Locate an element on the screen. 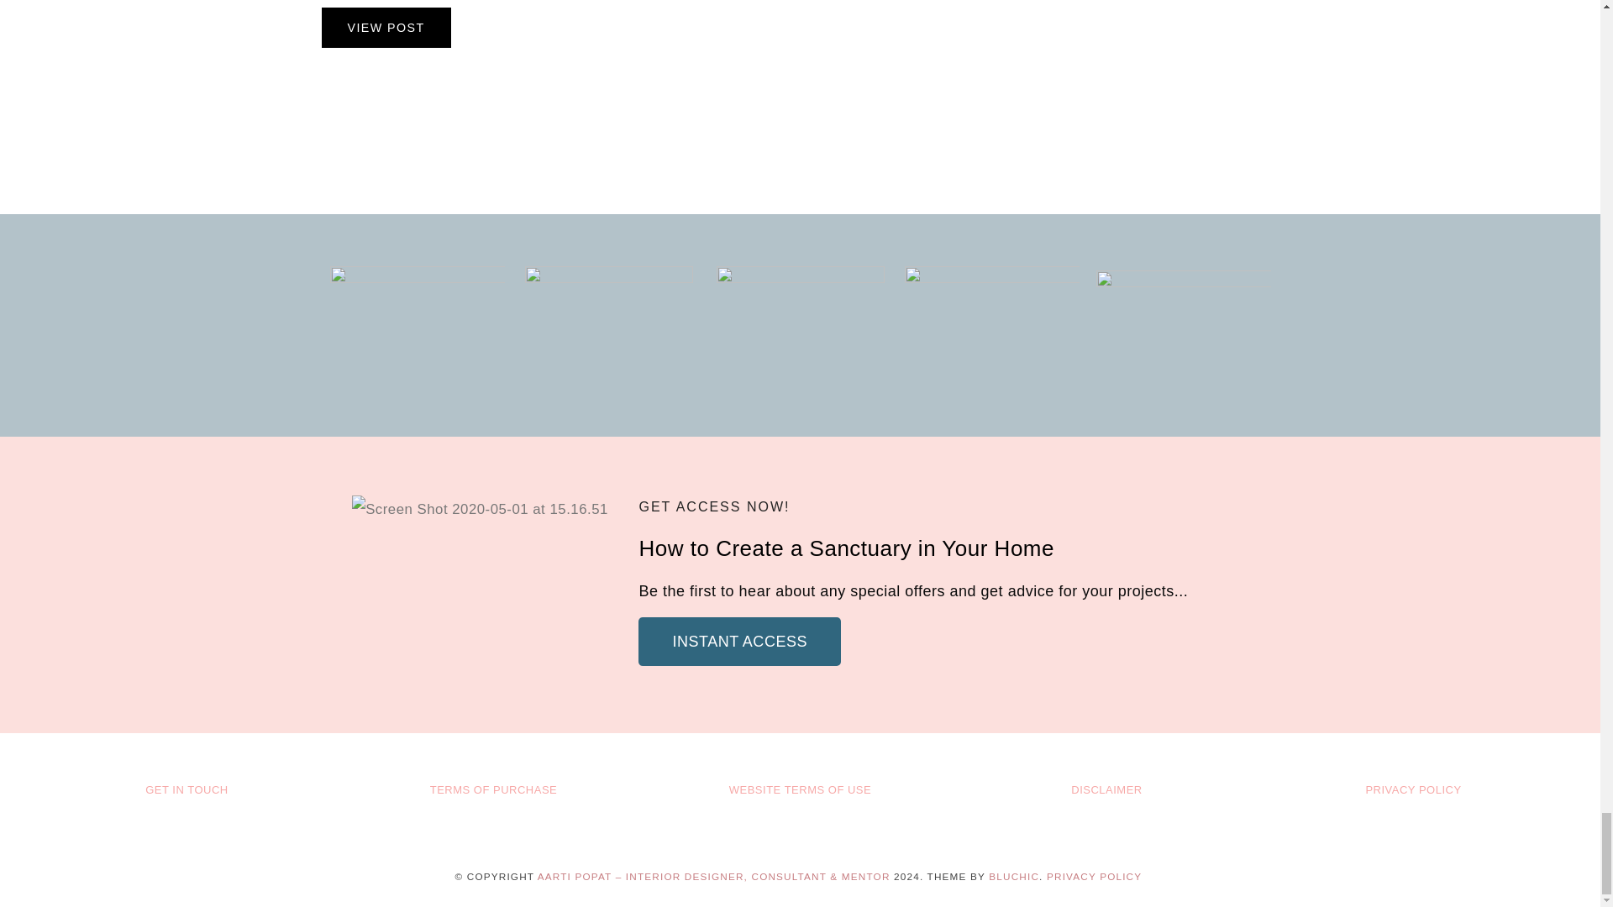 The image size is (1613, 907). INSTANT ACCESS is located at coordinates (739, 642).